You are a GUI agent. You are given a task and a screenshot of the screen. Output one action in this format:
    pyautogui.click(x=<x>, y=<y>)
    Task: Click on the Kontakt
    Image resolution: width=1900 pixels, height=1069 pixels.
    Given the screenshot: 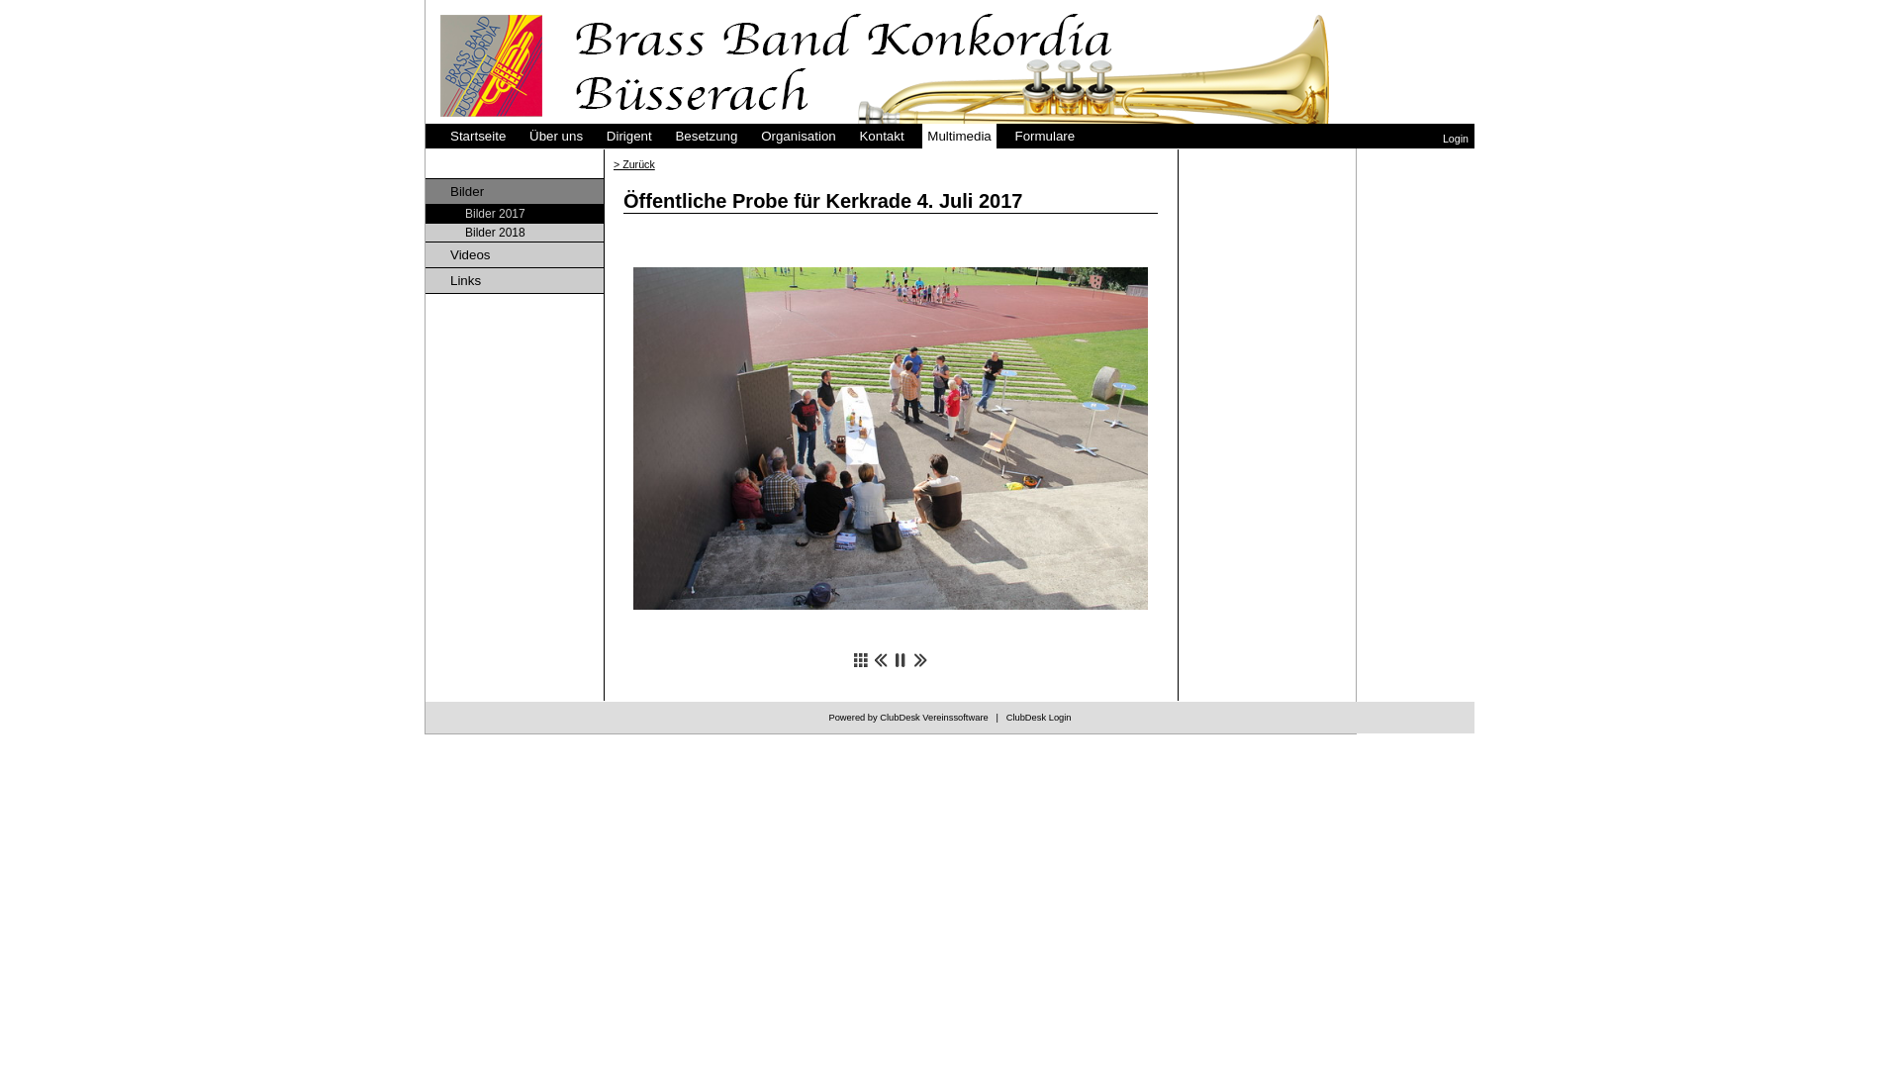 What is the action you would take?
    pyautogui.click(x=881, y=137)
    